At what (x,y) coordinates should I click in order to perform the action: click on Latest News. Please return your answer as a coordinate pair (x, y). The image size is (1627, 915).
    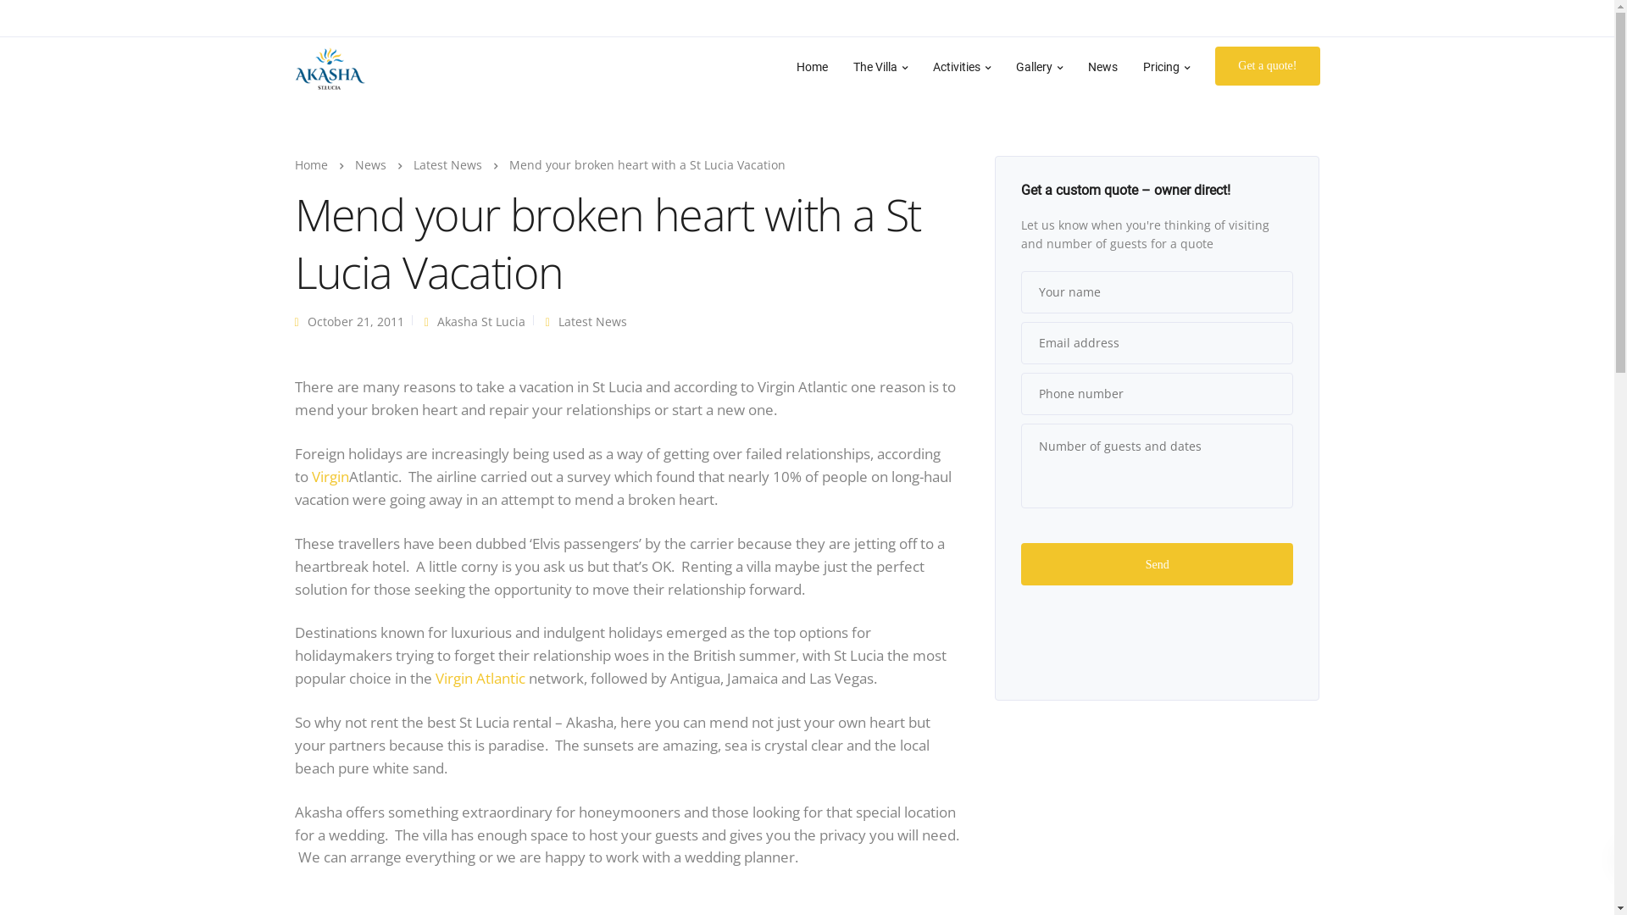
    Looking at the image, I should click on (593, 322).